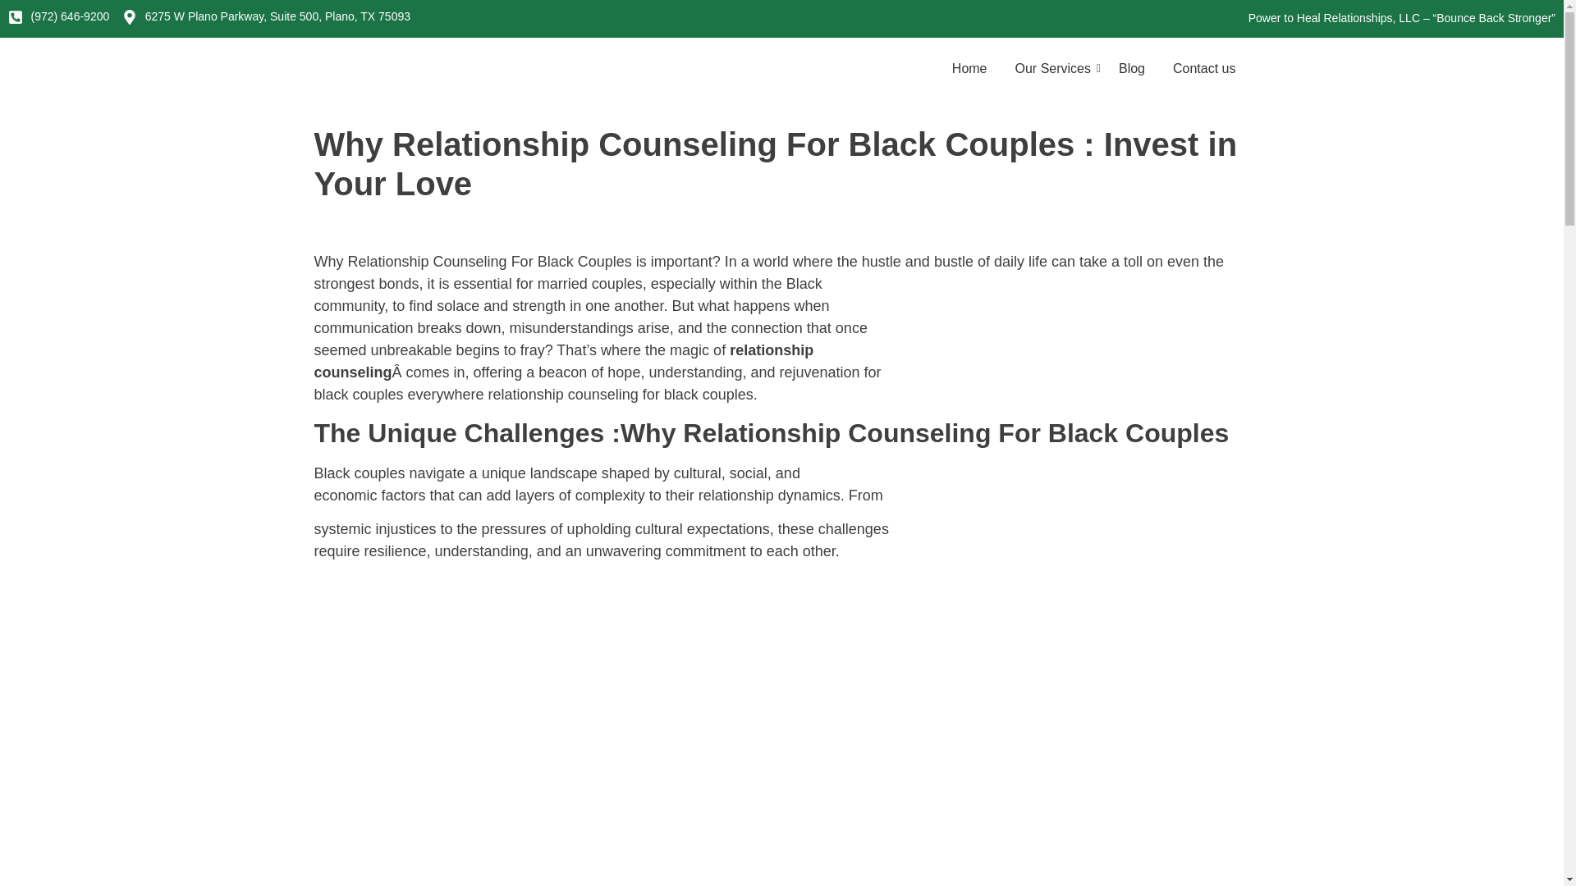  I want to click on Home, so click(969, 70).